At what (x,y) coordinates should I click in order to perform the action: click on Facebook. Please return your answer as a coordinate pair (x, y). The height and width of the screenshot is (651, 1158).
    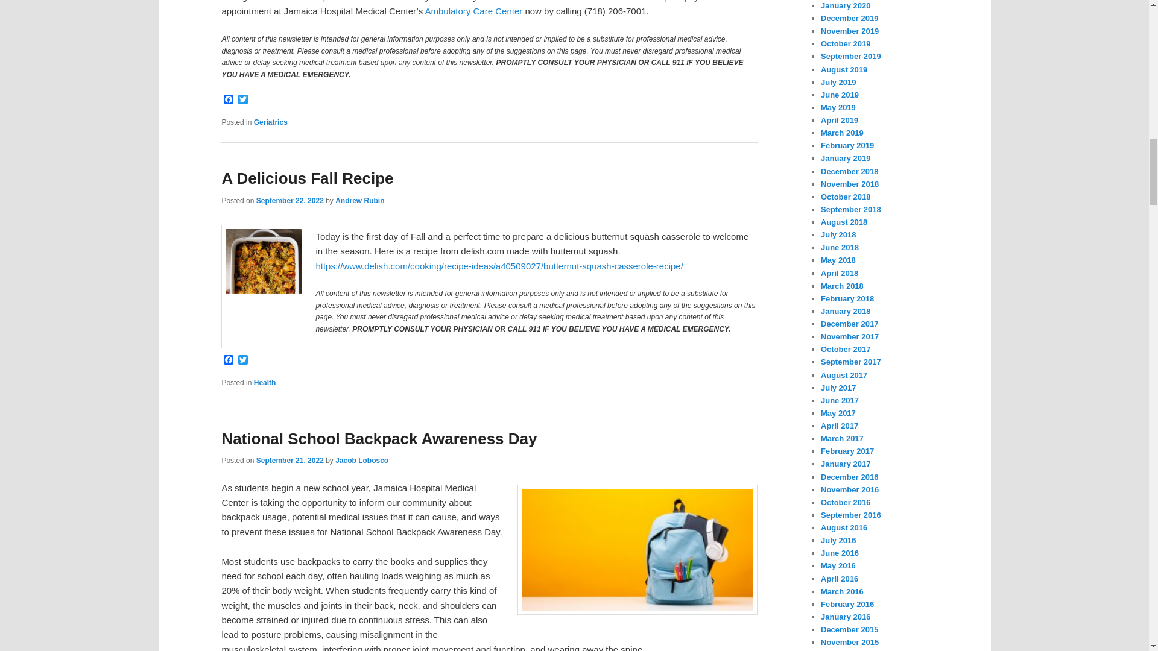
    Looking at the image, I should click on (228, 100).